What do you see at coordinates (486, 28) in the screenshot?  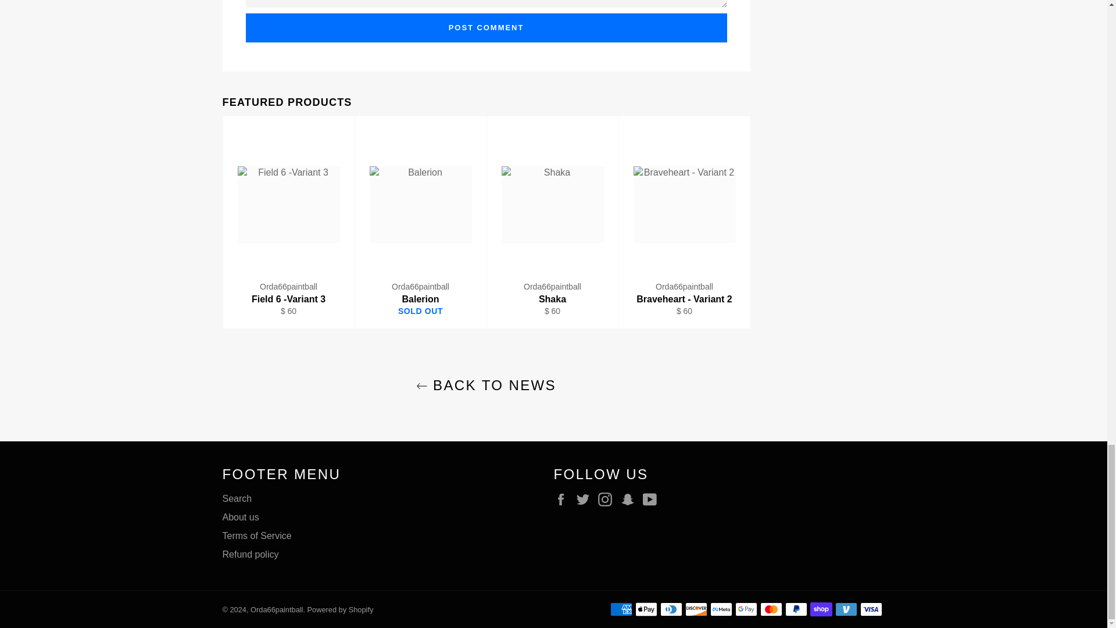 I see `Post comment` at bounding box center [486, 28].